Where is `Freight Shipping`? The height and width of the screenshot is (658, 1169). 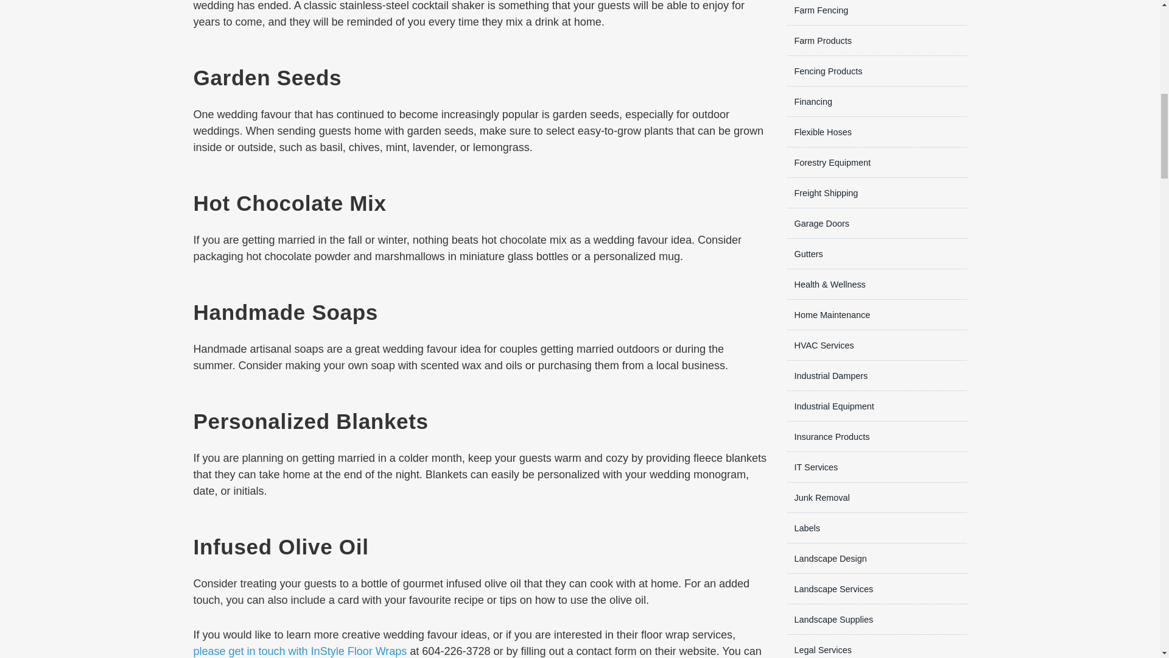
Freight Shipping is located at coordinates (822, 193).